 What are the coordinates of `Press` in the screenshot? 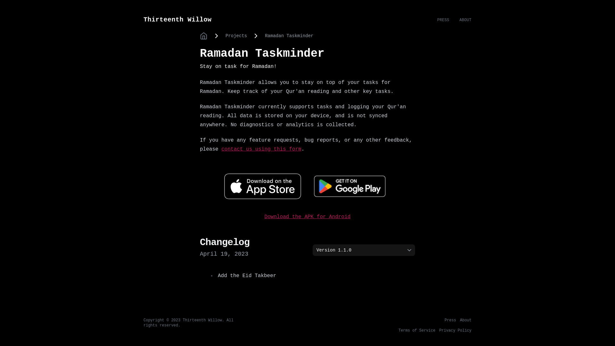 It's located at (450, 320).